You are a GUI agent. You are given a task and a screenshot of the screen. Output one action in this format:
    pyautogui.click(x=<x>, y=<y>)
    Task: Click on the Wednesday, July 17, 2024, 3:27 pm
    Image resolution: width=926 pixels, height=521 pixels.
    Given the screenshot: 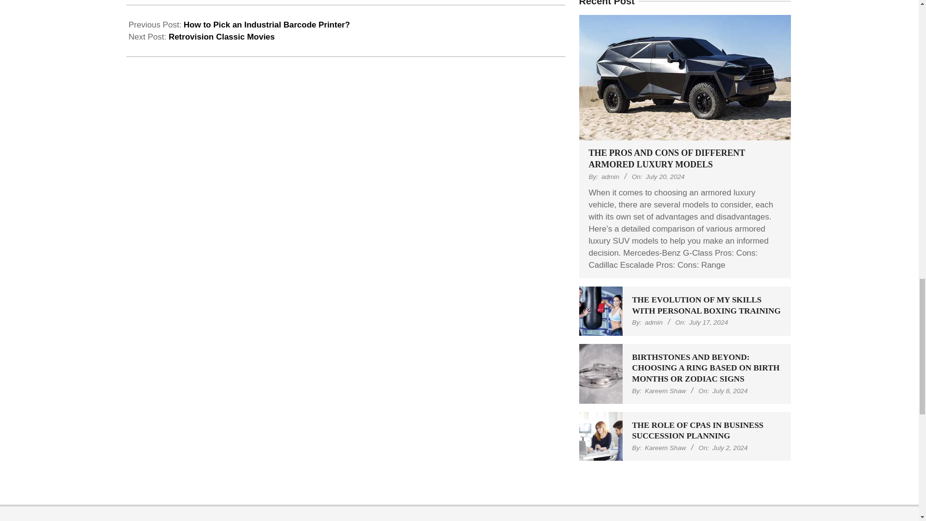 What is the action you would take?
    pyautogui.click(x=708, y=322)
    